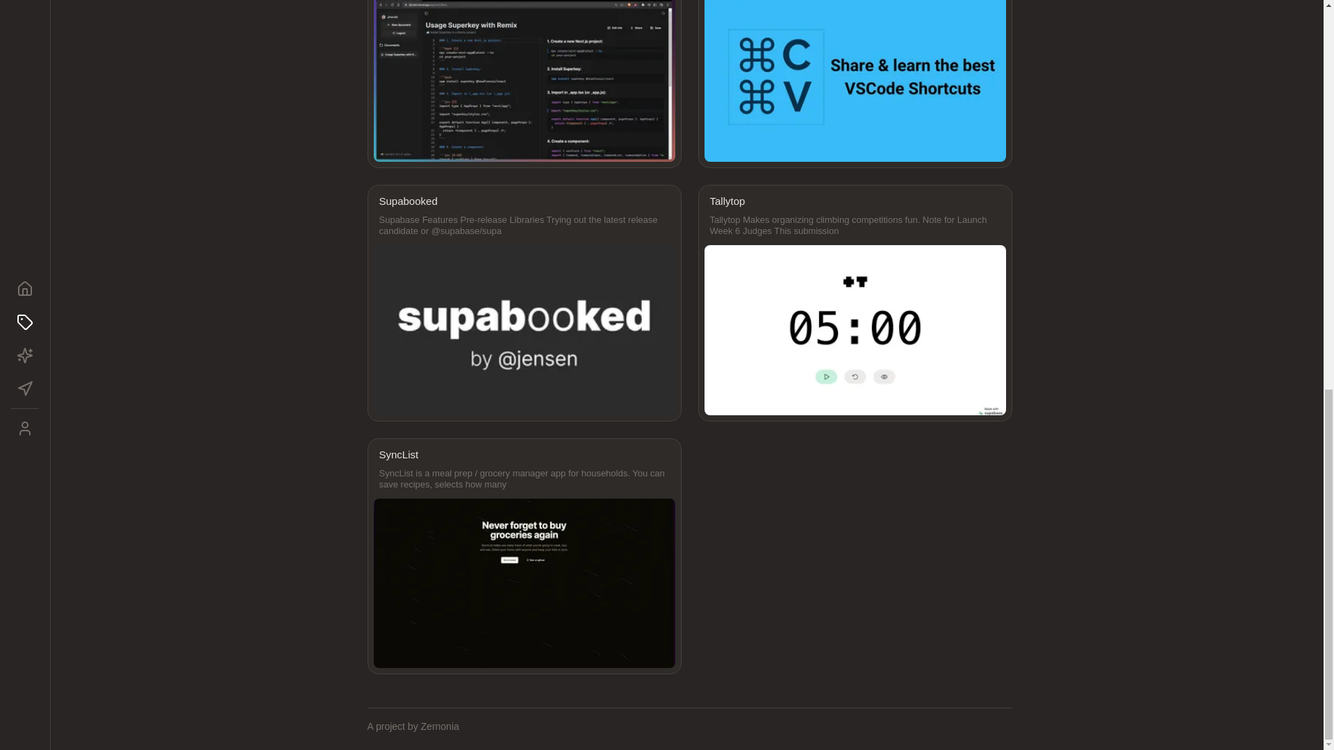  Describe the element at coordinates (440, 726) in the screenshot. I see `Zernonia` at that location.